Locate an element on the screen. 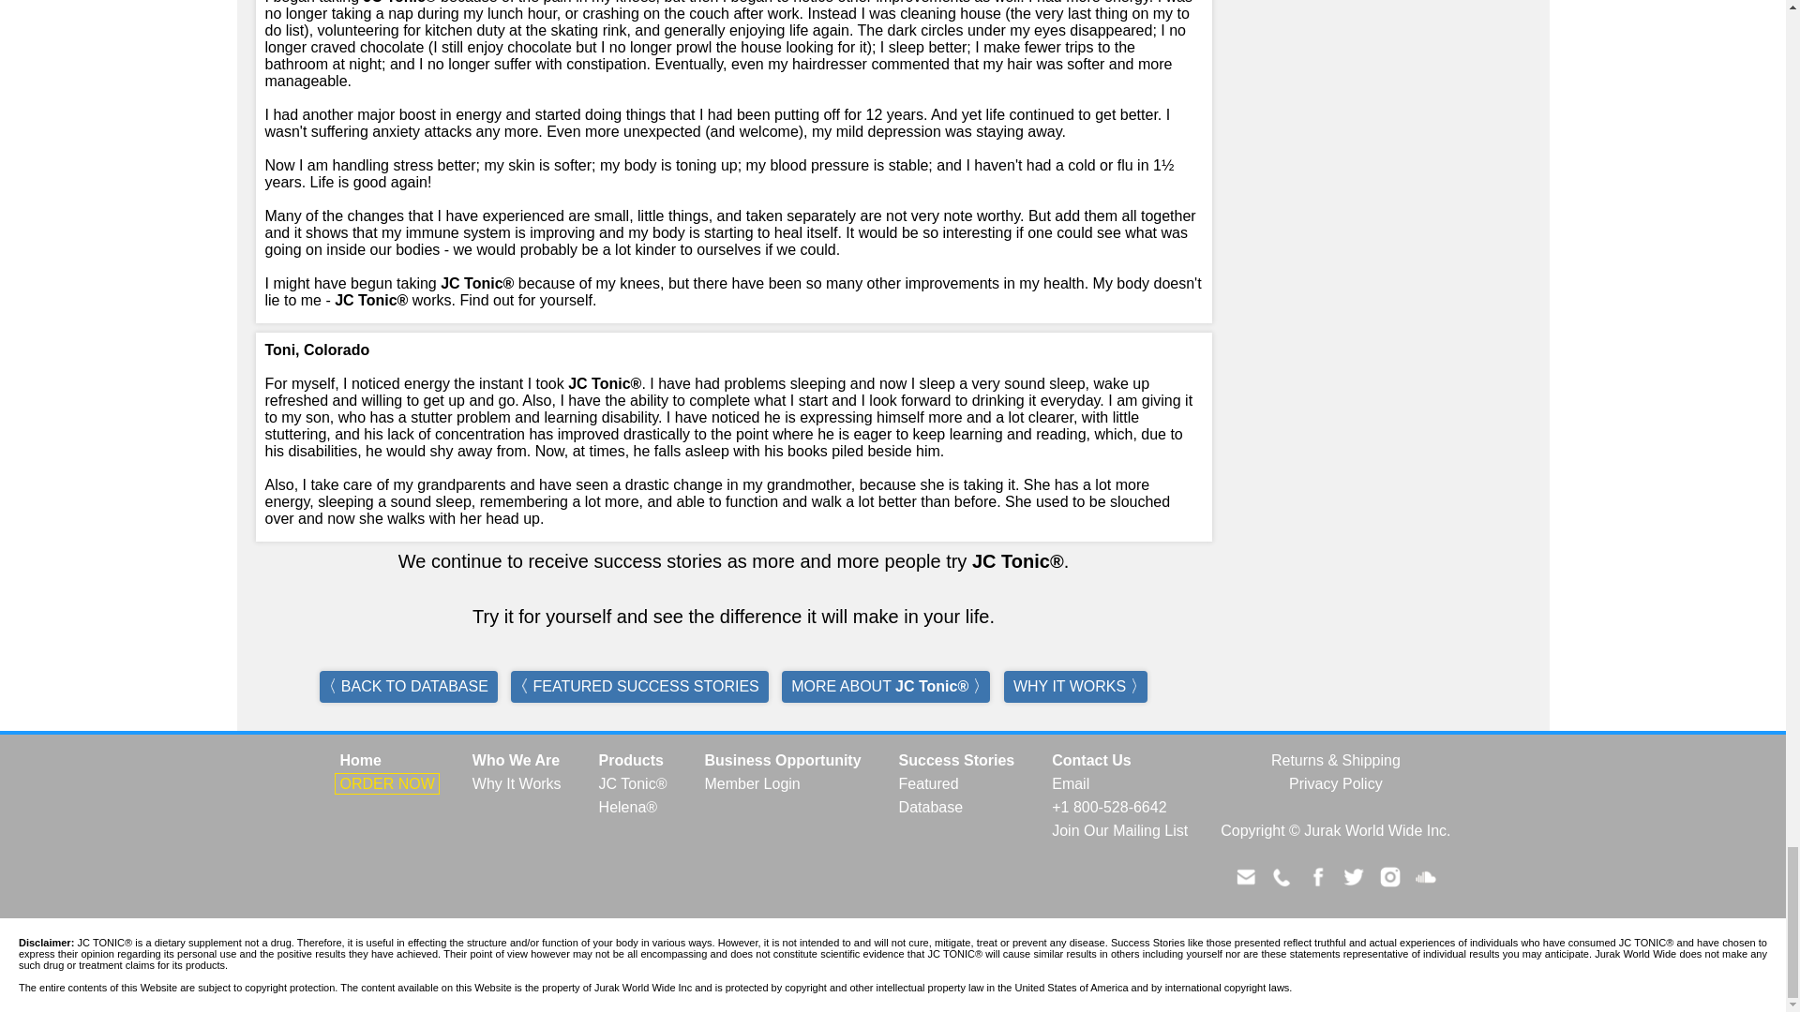 This screenshot has width=1800, height=1012. Member Login is located at coordinates (752, 783).